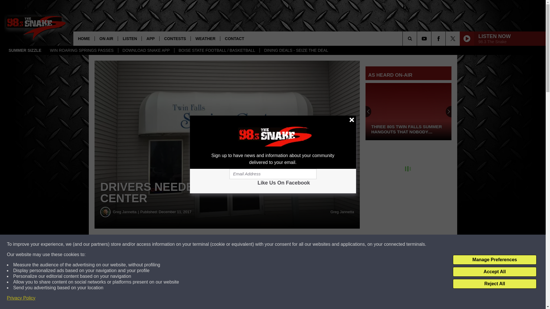 This screenshot has width=550, height=309. Describe the element at coordinates (494, 260) in the screenshot. I see `Manage Preferences` at that location.